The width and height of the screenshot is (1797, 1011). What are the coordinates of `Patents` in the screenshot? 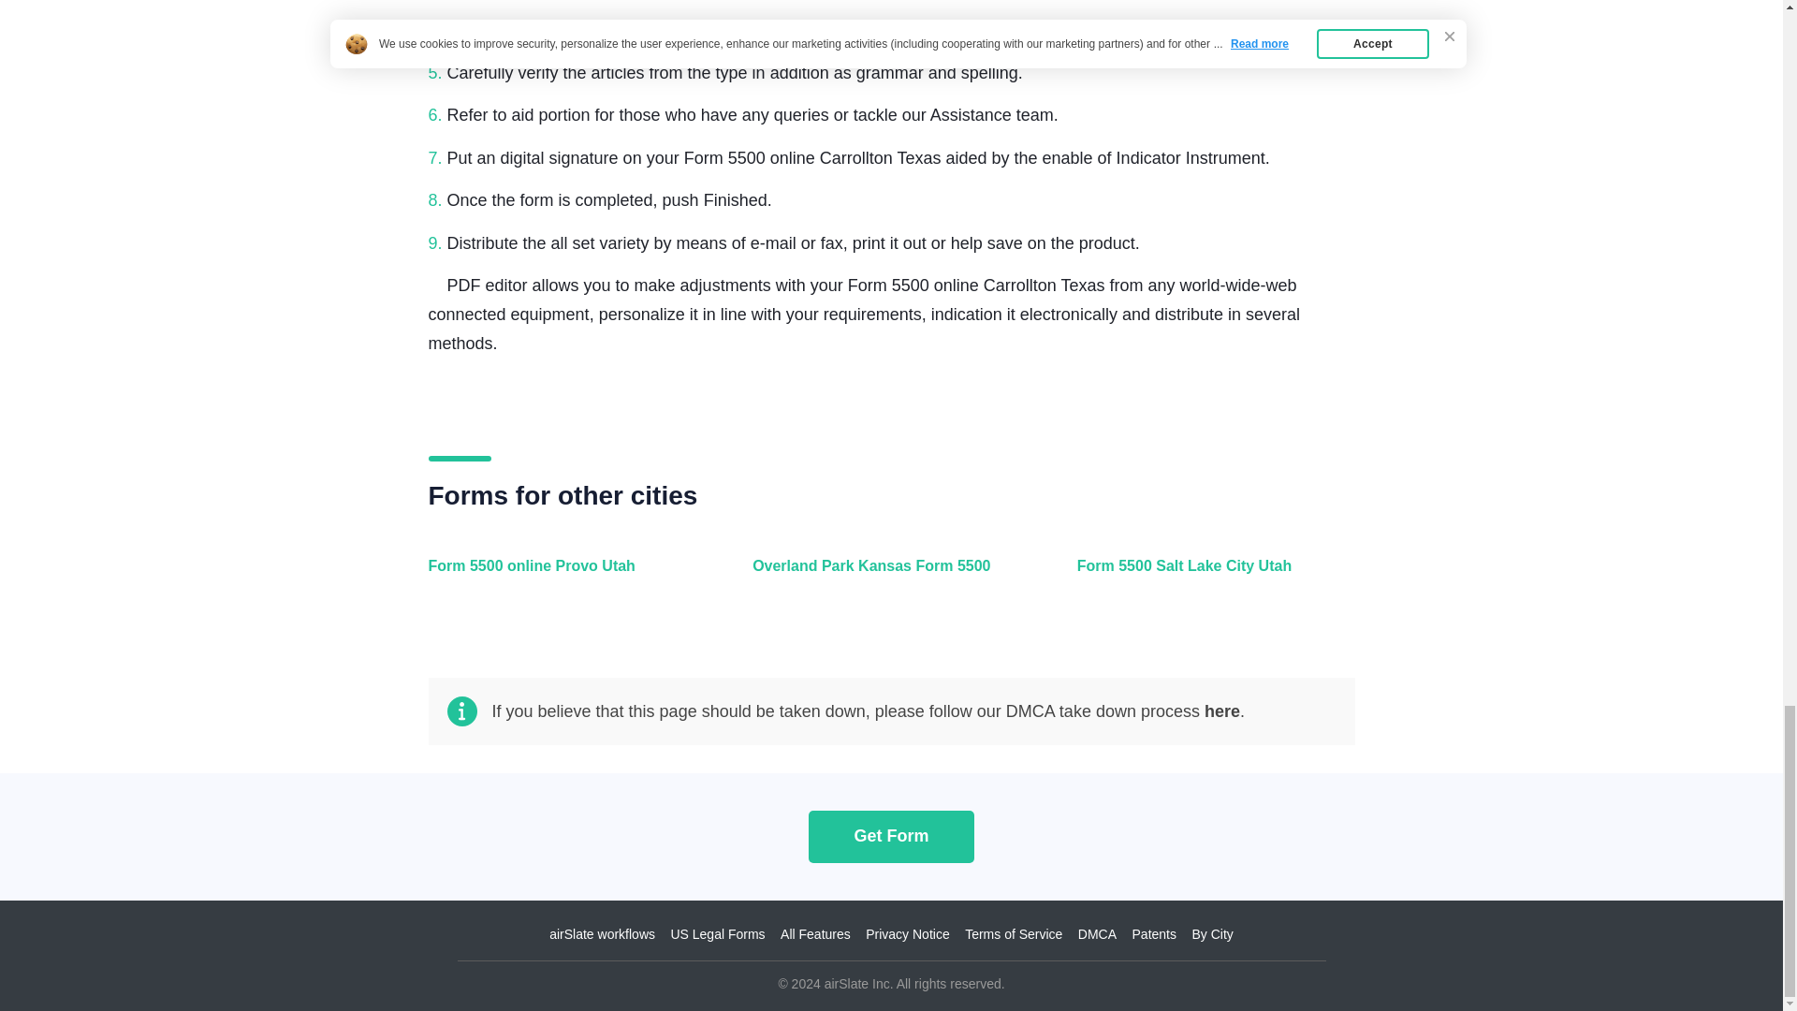 It's located at (1154, 934).